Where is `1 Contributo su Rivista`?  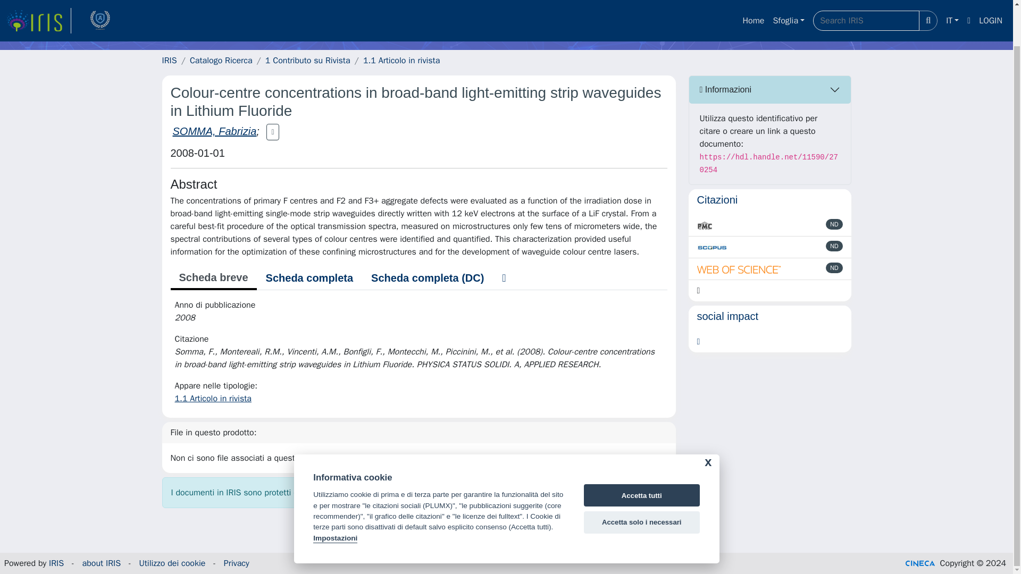 1 Contributo su Rivista is located at coordinates (307, 61).